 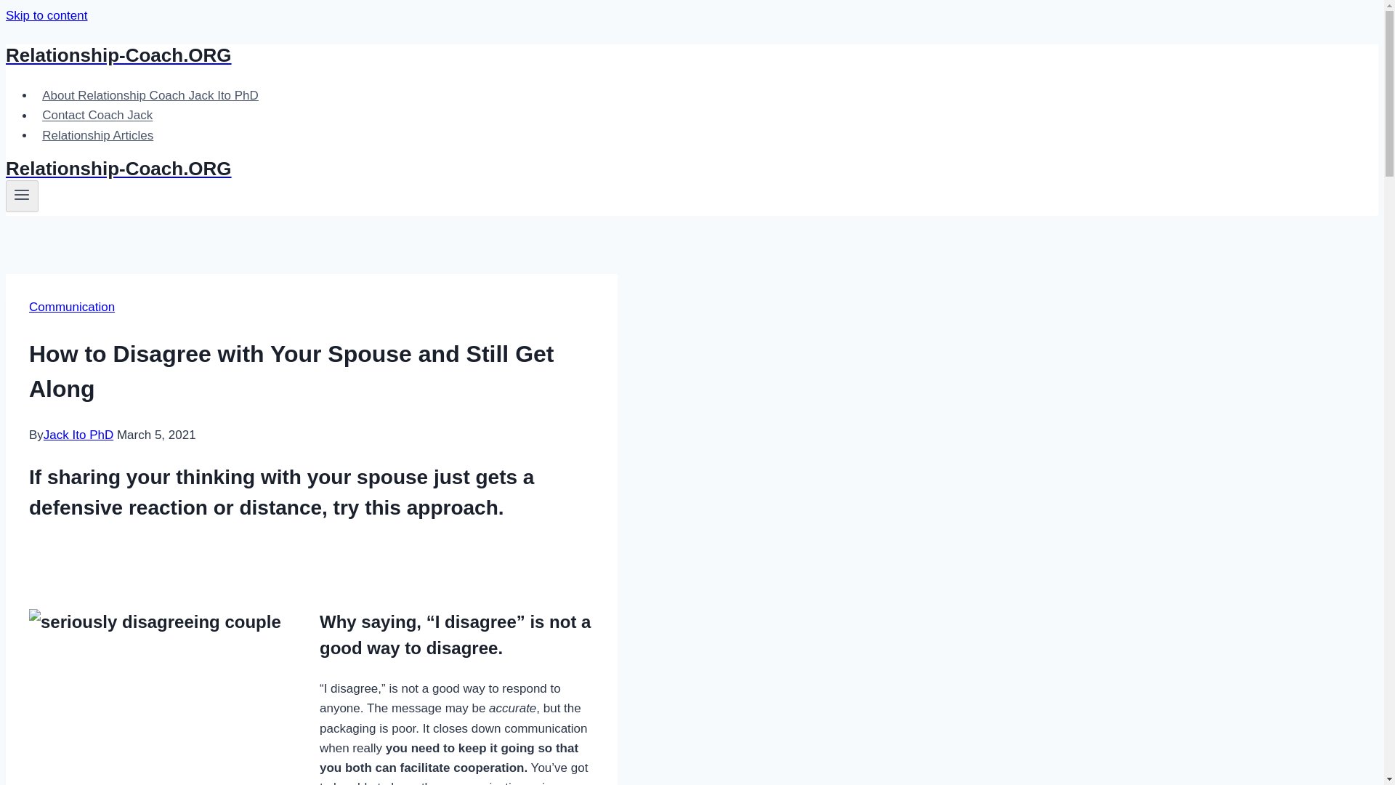 What do you see at coordinates (71, 307) in the screenshot?
I see `Communication` at bounding box center [71, 307].